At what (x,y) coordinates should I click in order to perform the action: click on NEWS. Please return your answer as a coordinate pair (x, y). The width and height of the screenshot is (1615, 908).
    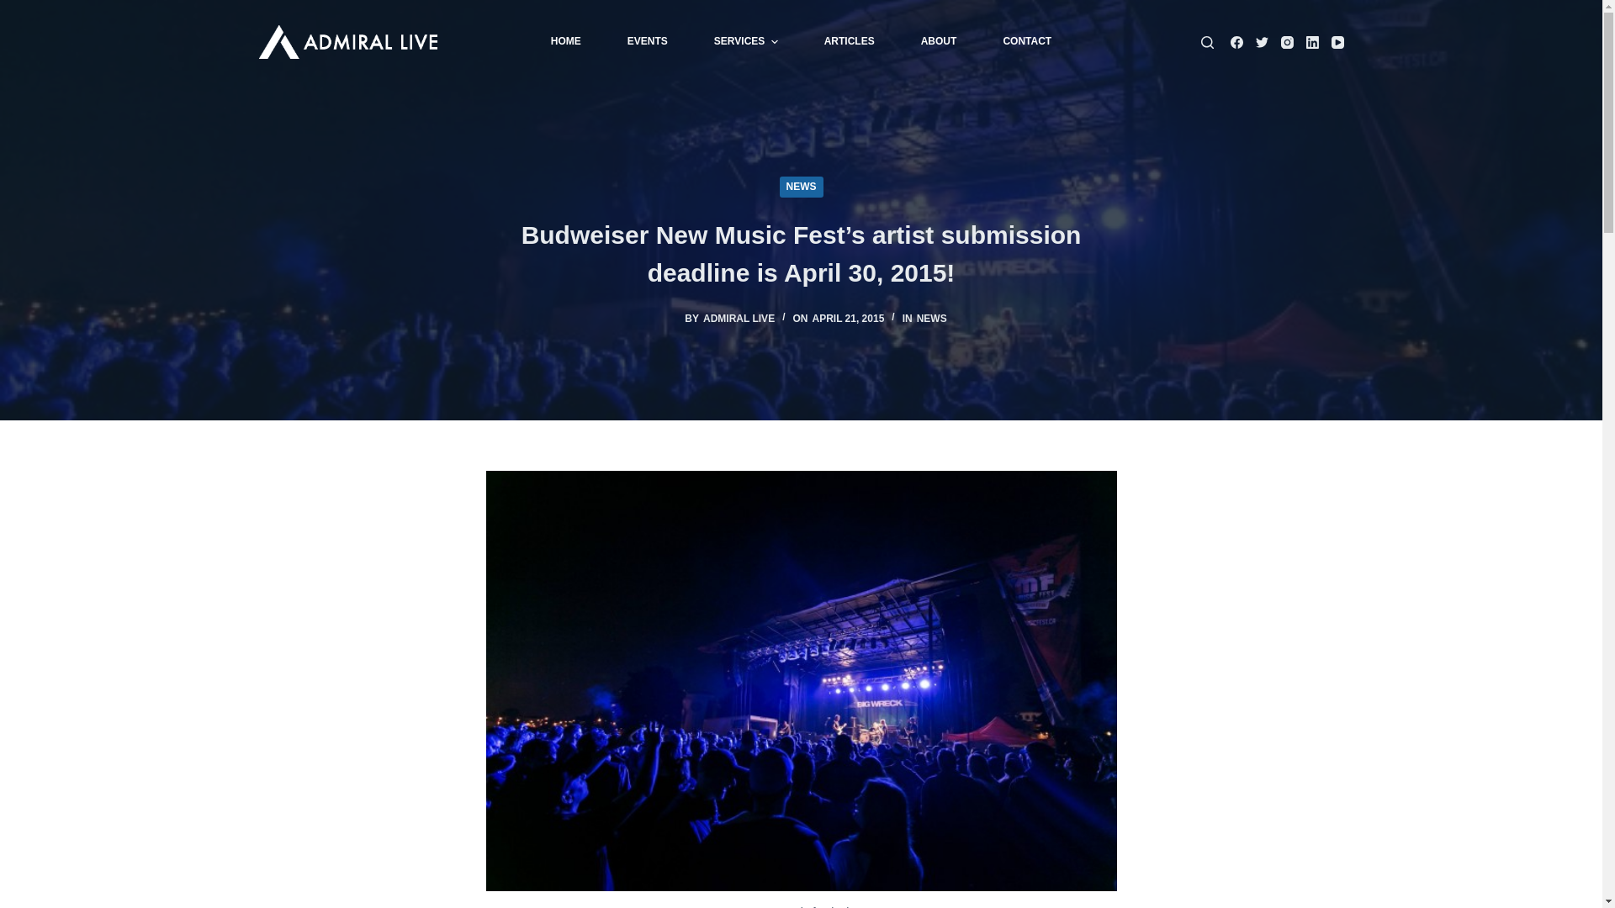
    Looking at the image, I should click on (801, 187).